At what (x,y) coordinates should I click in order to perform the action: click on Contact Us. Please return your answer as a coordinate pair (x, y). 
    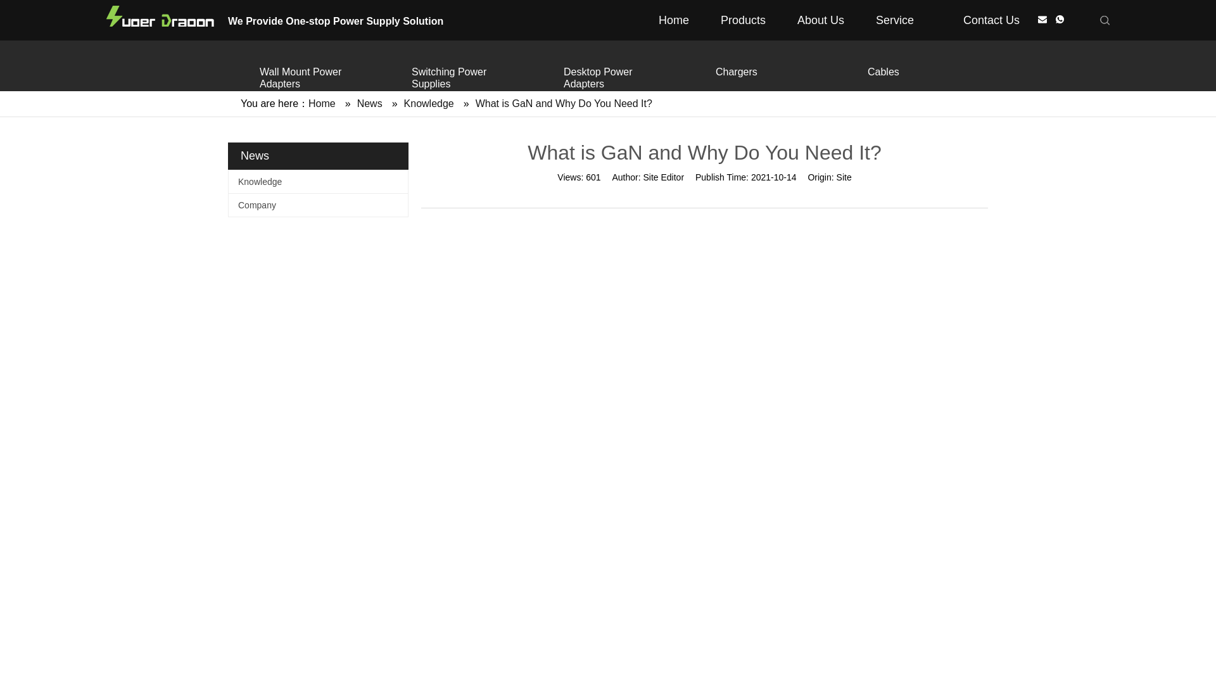
    Looking at the image, I should click on (991, 20).